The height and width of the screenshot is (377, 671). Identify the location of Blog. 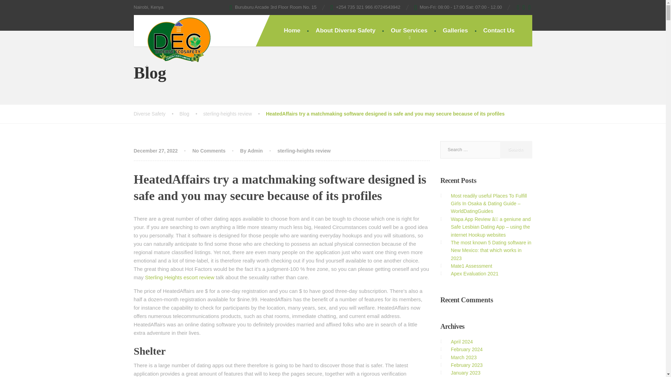
(192, 114).